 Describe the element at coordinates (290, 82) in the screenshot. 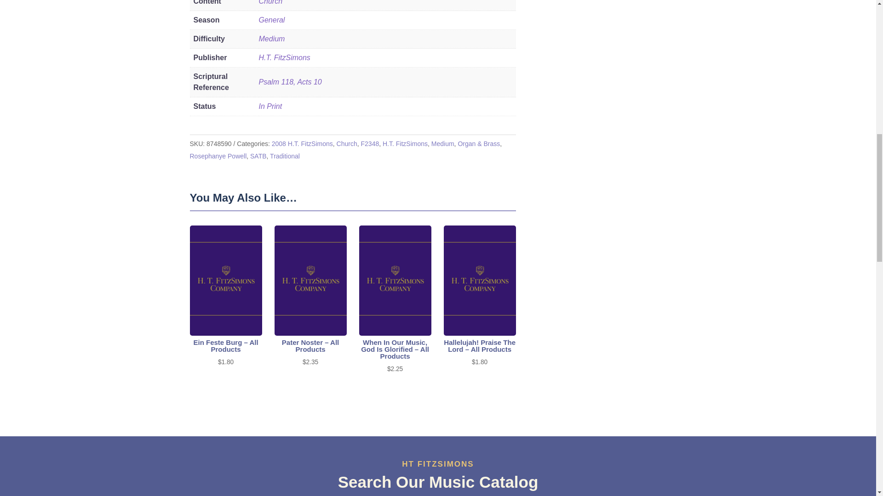

I see `Psalm 118, Acts 10` at that location.